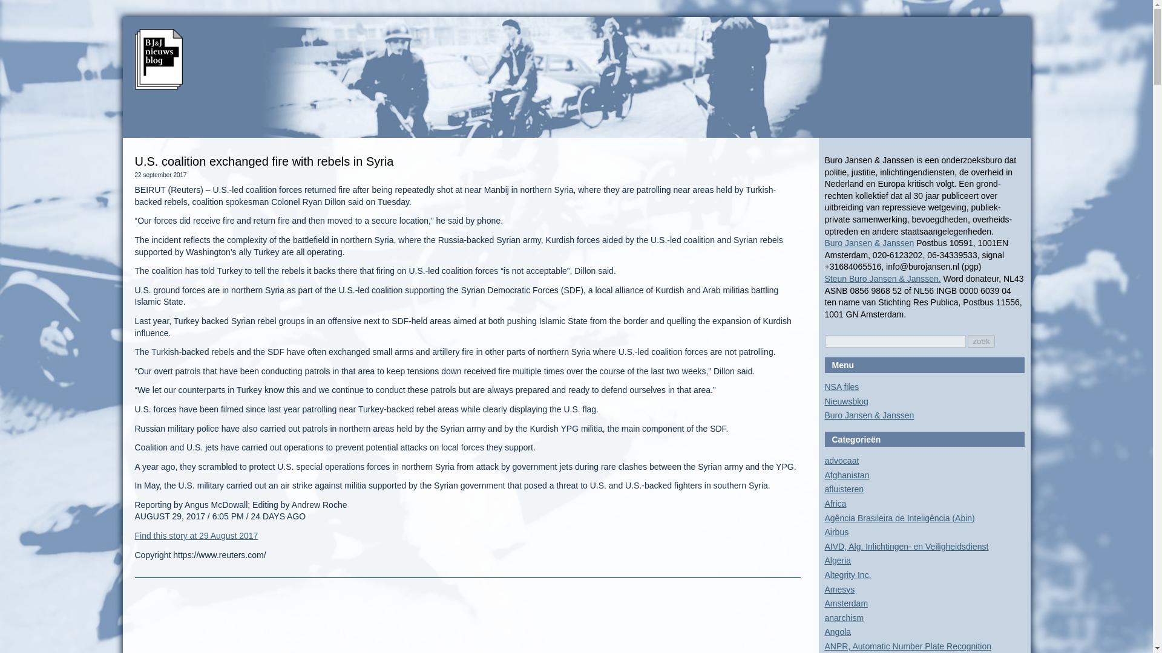  What do you see at coordinates (837, 560) in the screenshot?
I see `Algeria` at bounding box center [837, 560].